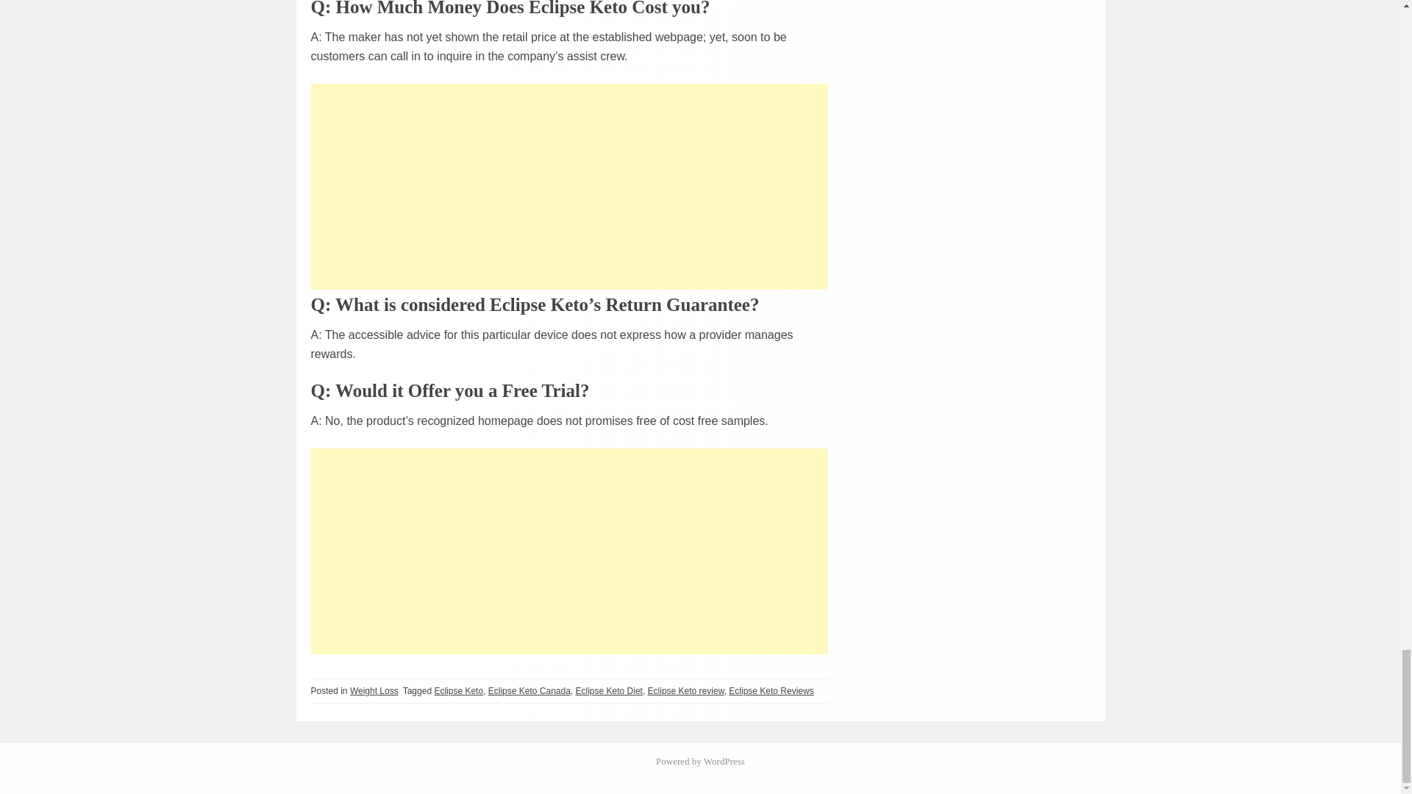 The image size is (1412, 794). What do you see at coordinates (685, 691) in the screenshot?
I see `Eclipse Keto review` at bounding box center [685, 691].